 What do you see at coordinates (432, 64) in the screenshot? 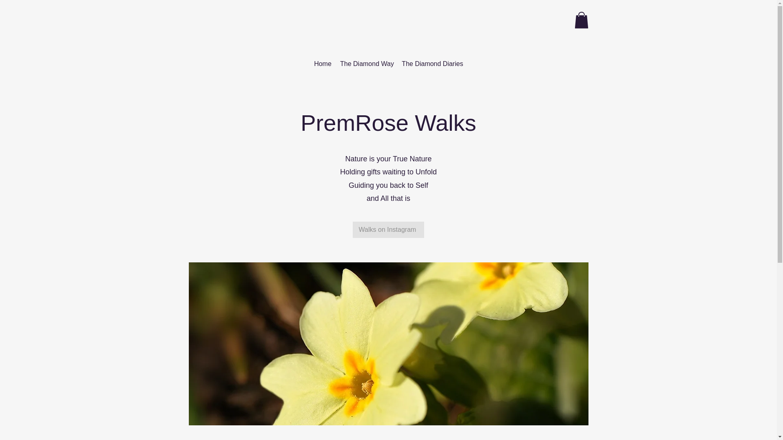
I see `The Diamond Diaries` at bounding box center [432, 64].